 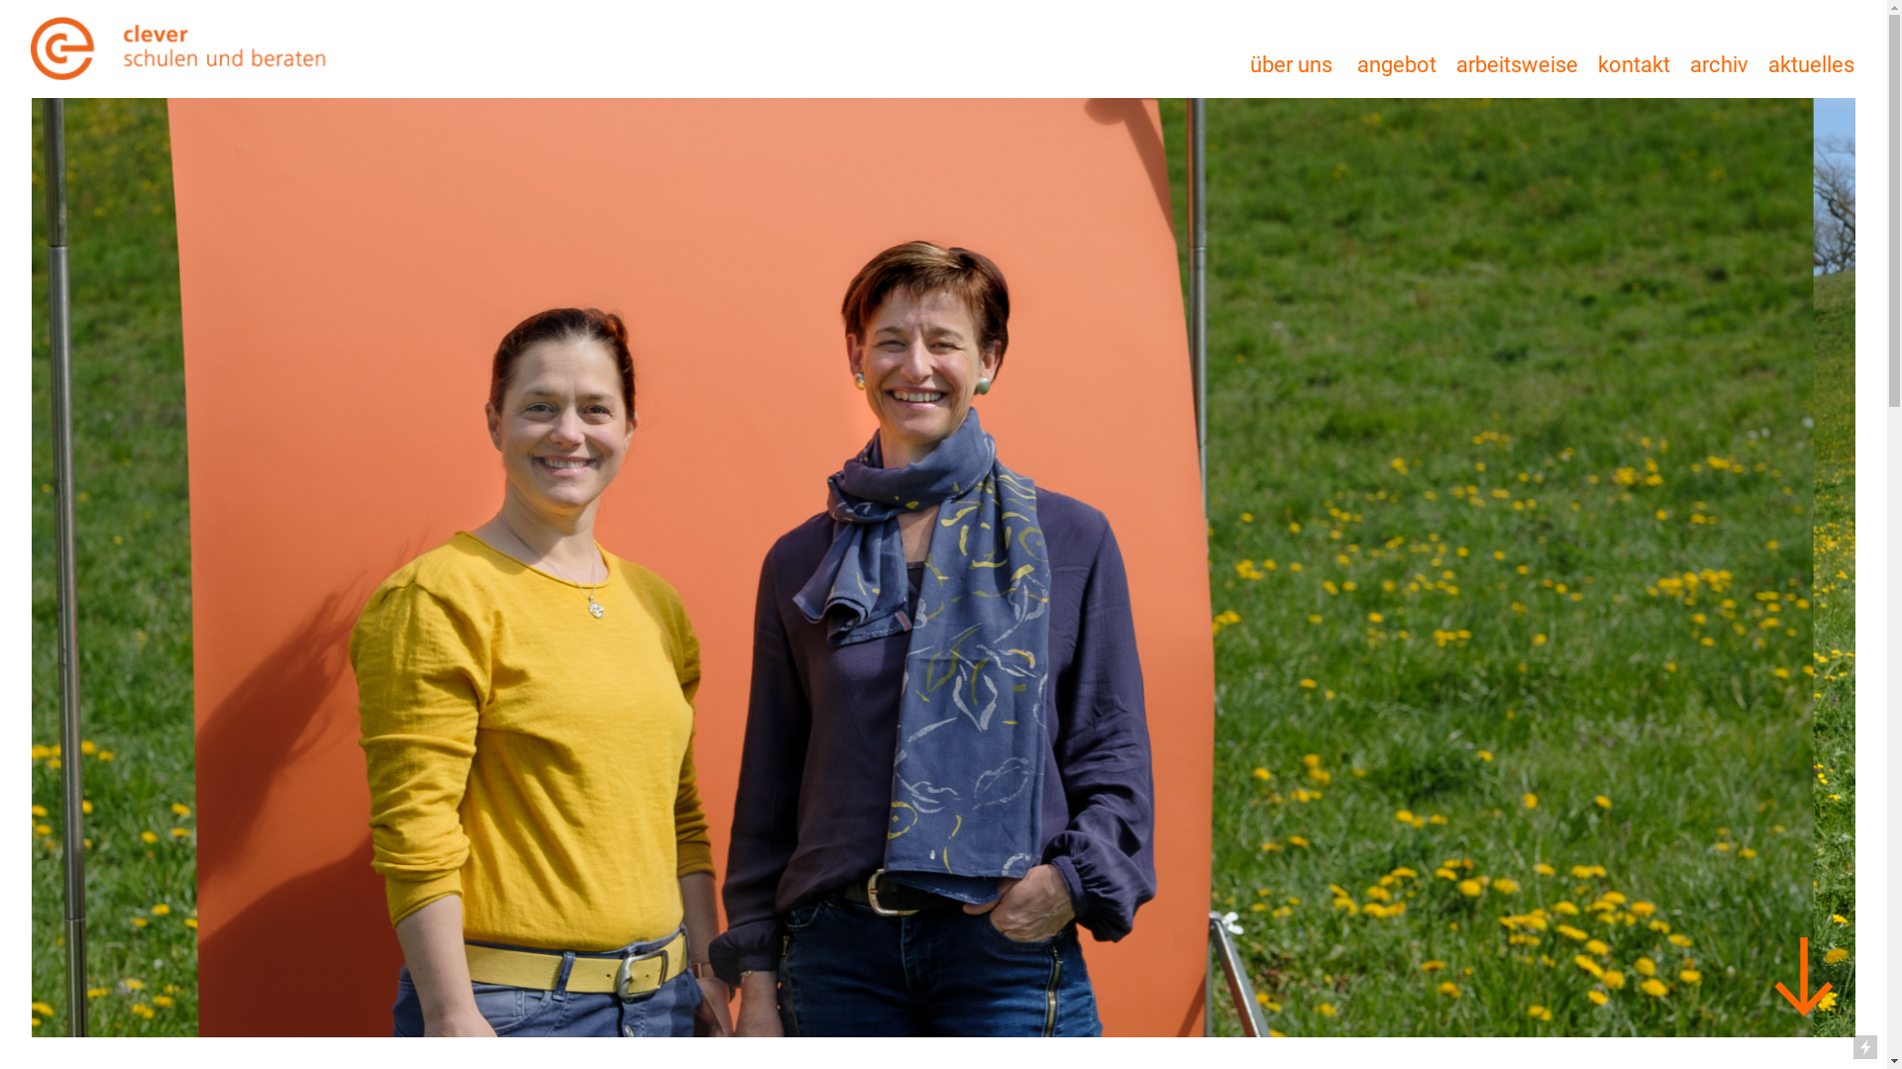 What do you see at coordinates (1720, 65) in the screenshot?
I see `archiv` at bounding box center [1720, 65].